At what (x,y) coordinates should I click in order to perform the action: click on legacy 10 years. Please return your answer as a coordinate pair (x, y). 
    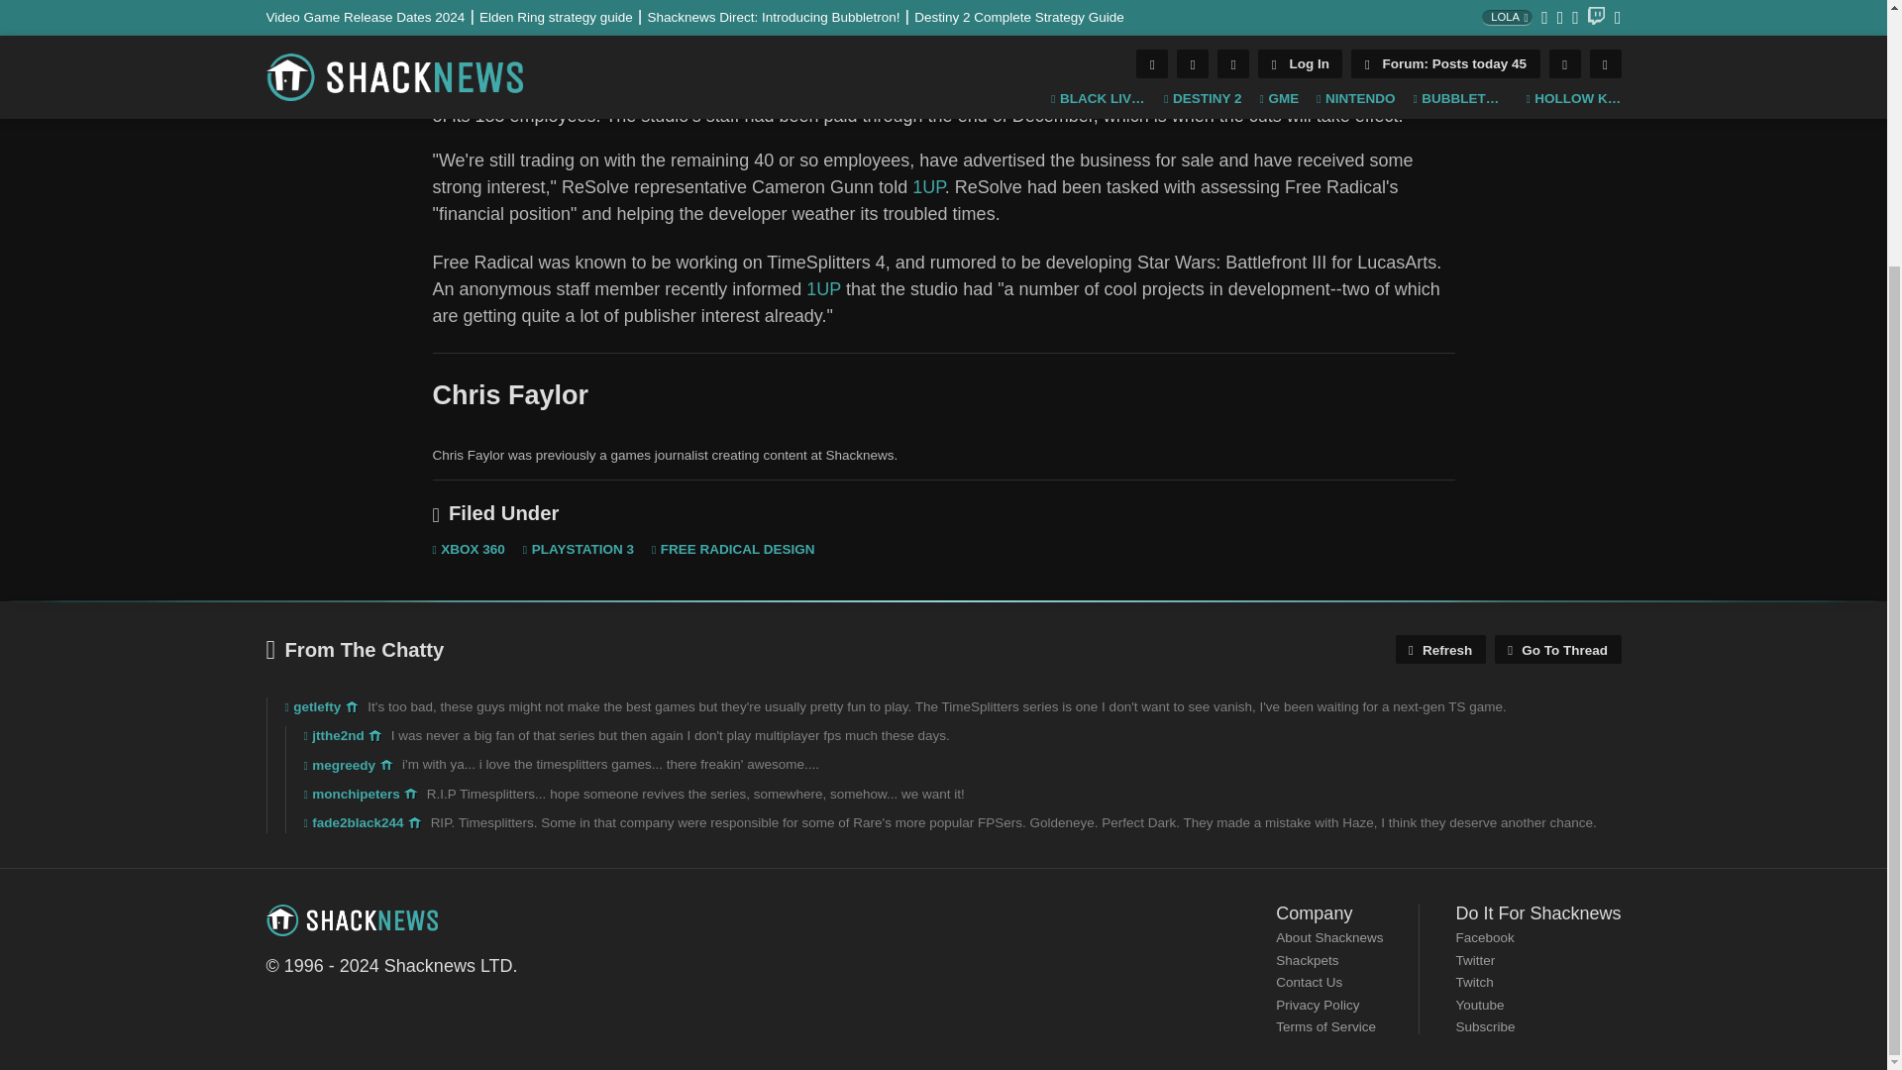
    Looking at the image, I should click on (386, 765).